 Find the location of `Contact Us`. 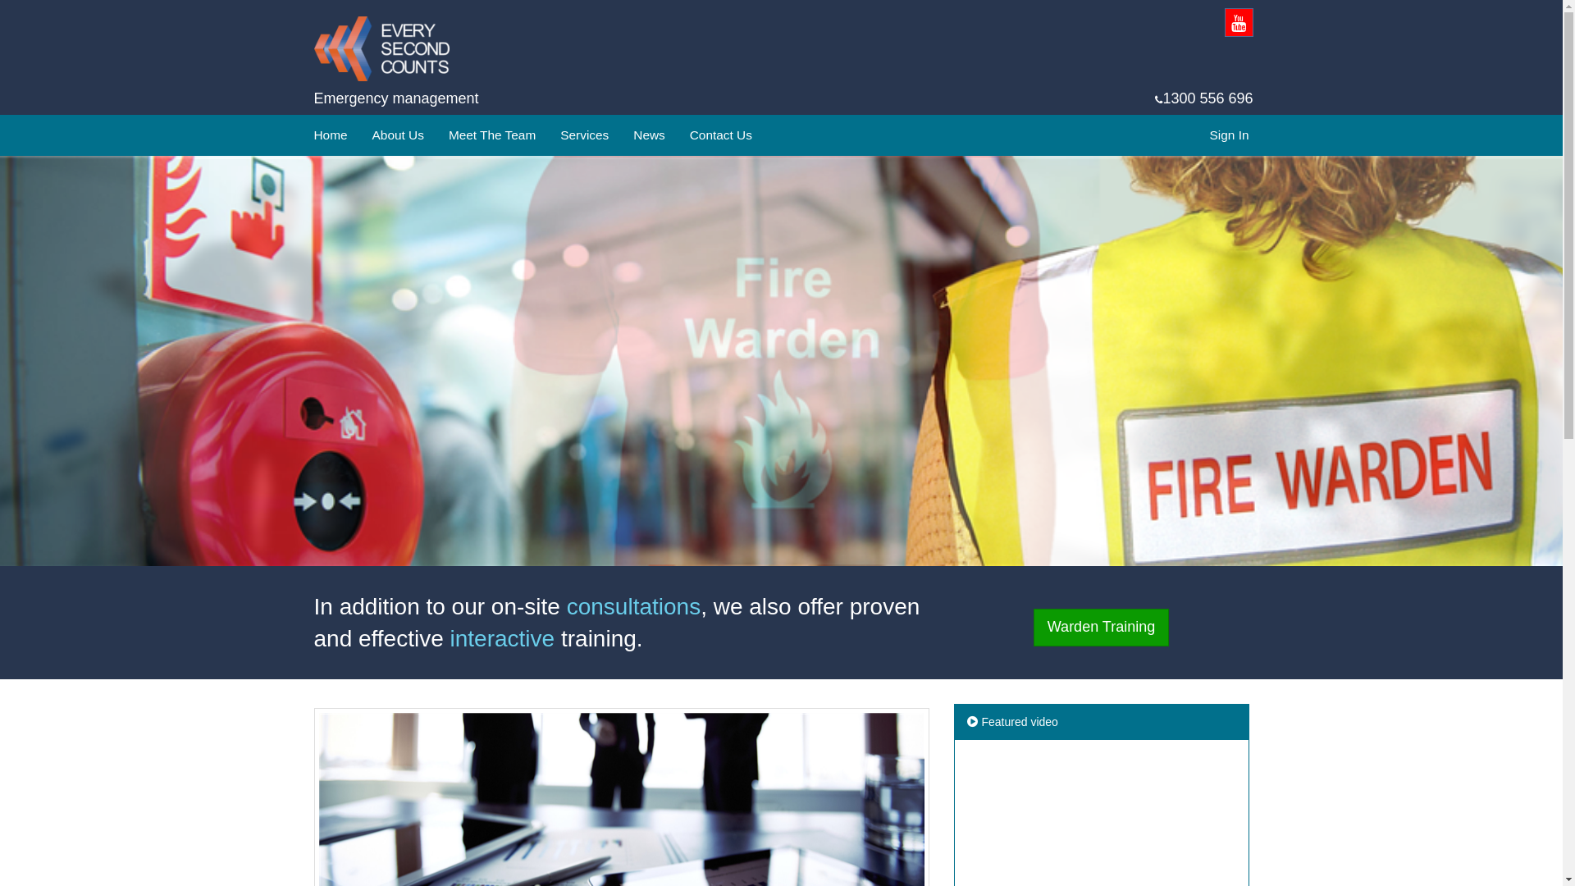

Contact Us is located at coordinates (721, 135).